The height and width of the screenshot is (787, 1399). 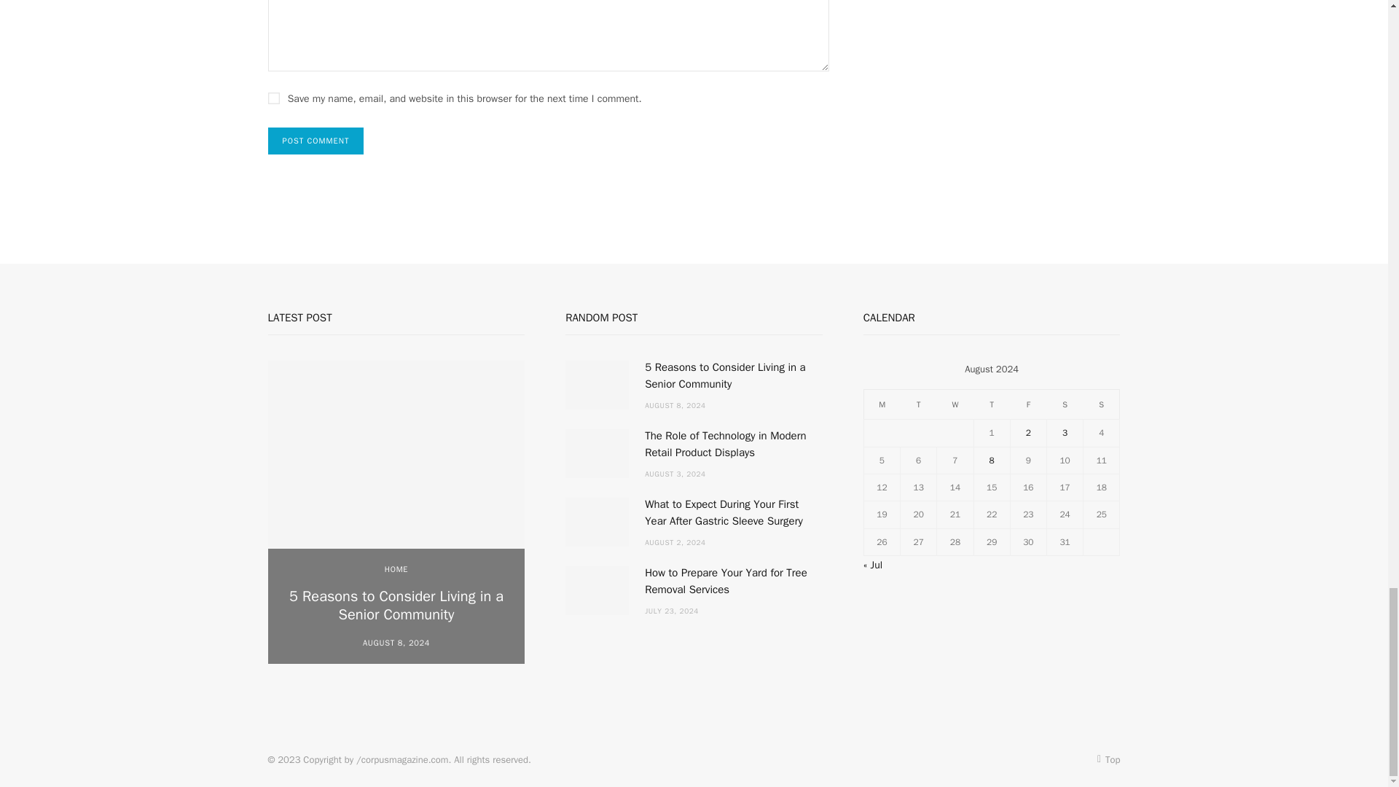 I want to click on Wednesday, so click(x=955, y=404).